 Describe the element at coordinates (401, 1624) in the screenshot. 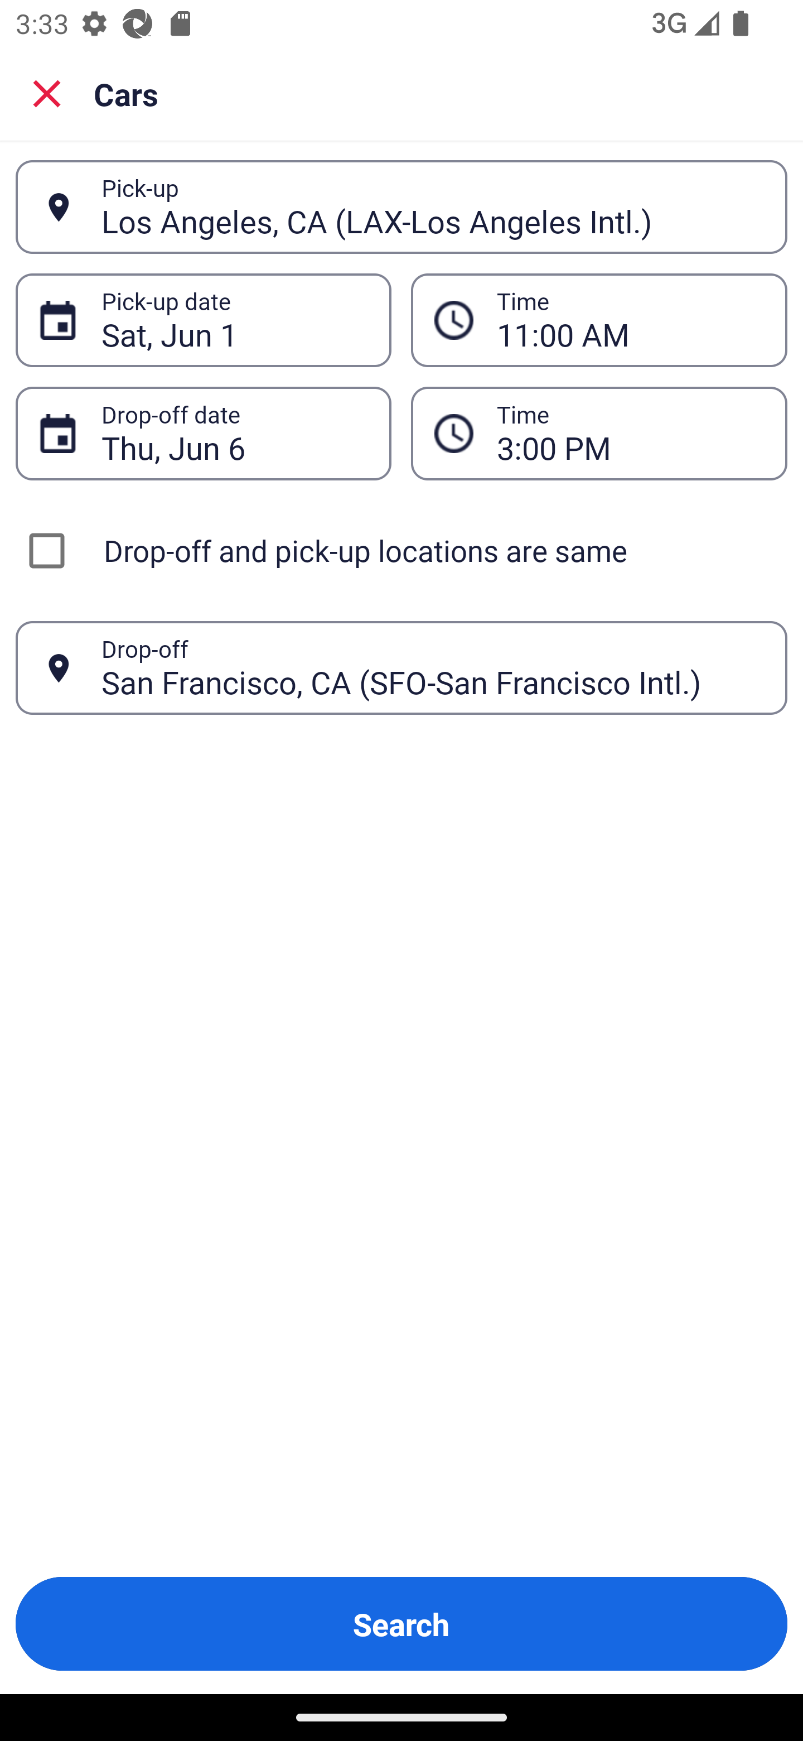

I see `Search Button Search` at that location.